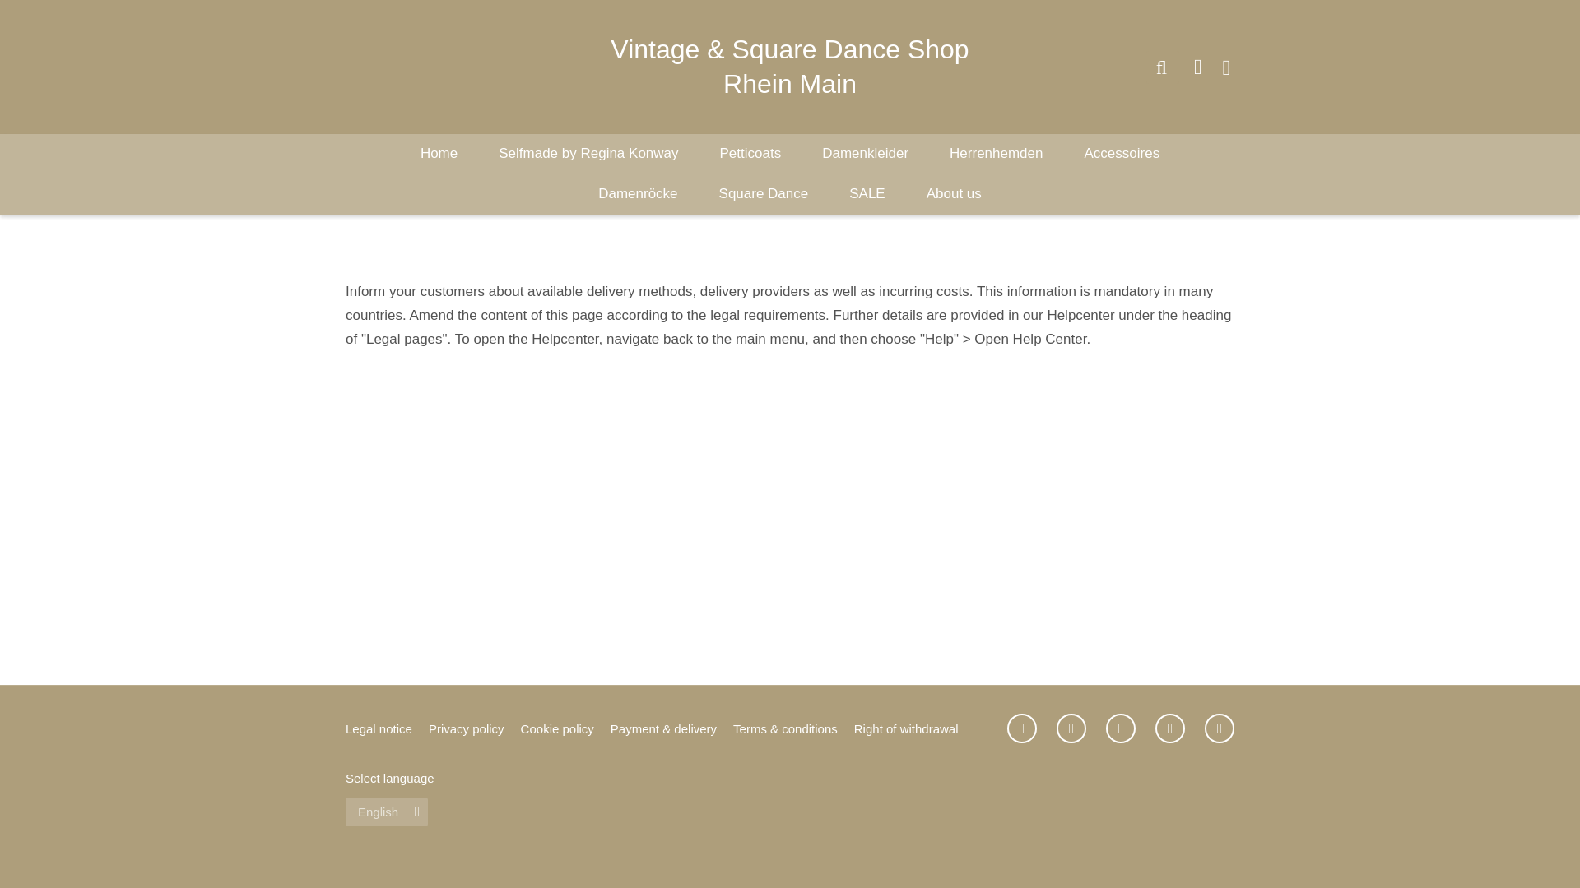 The height and width of the screenshot is (888, 1580). Describe the element at coordinates (865, 153) in the screenshot. I see `Damenkleider` at that location.